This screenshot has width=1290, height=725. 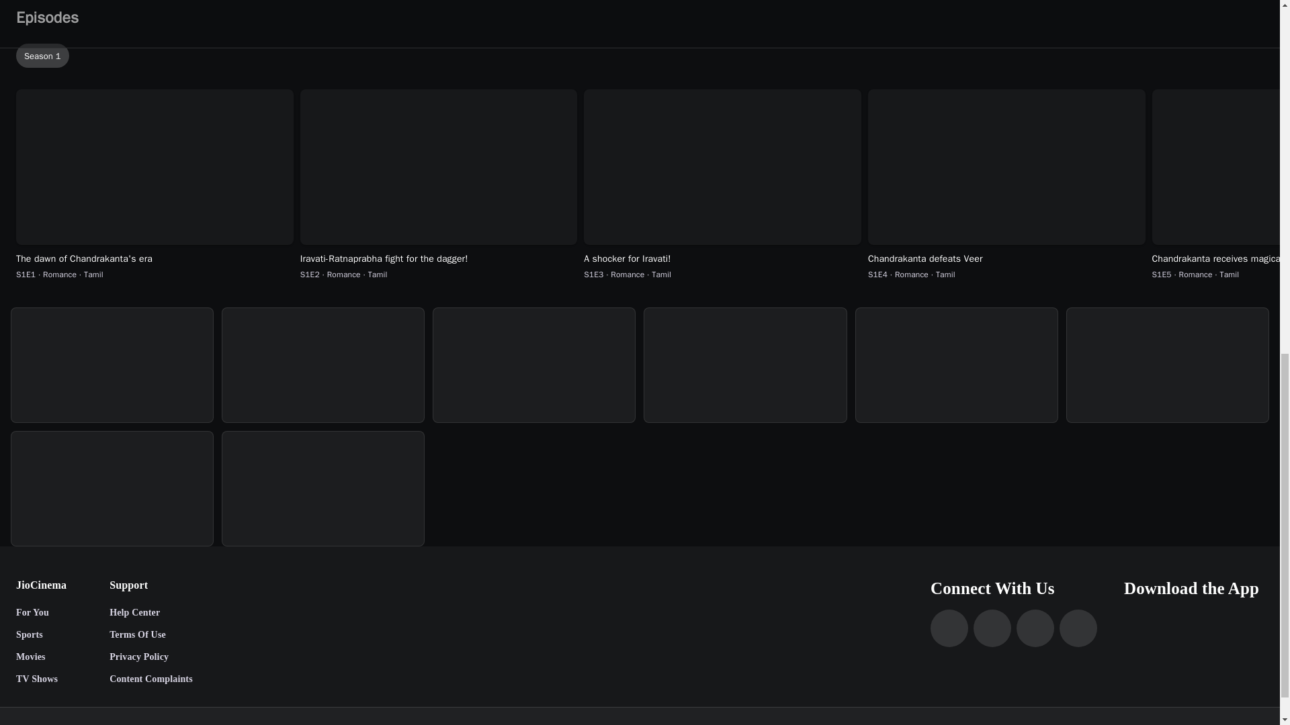 I want to click on Season 1, so click(x=642, y=56).